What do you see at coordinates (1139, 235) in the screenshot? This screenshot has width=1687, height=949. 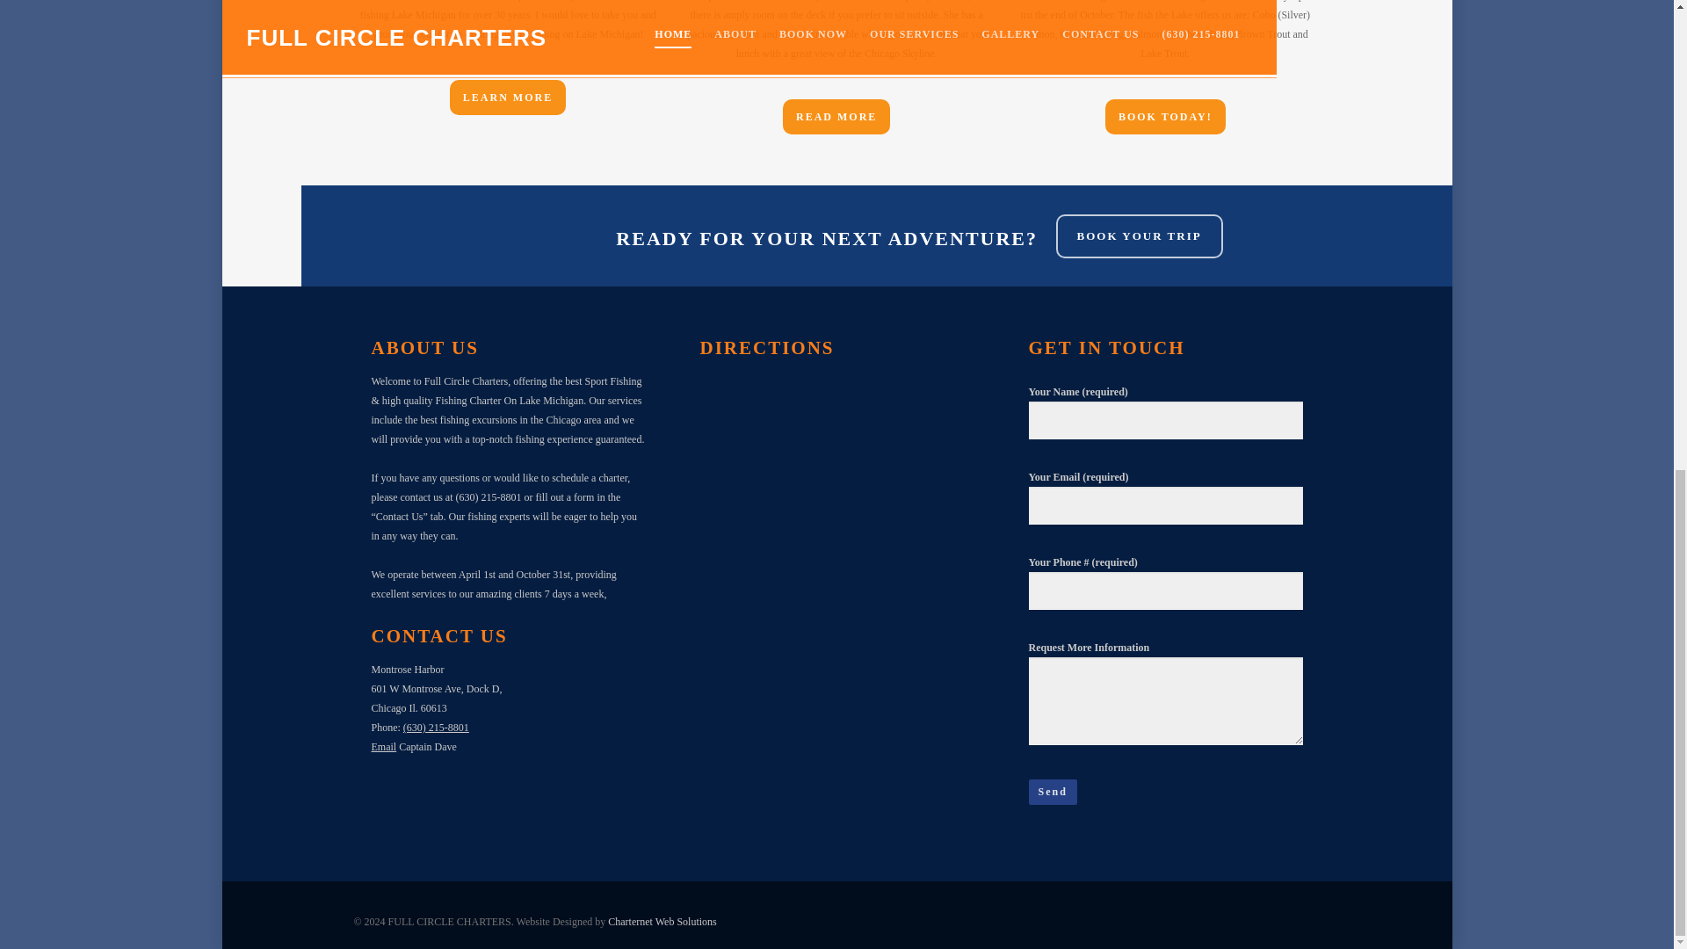 I see `BOOK YOUR TRIP` at bounding box center [1139, 235].